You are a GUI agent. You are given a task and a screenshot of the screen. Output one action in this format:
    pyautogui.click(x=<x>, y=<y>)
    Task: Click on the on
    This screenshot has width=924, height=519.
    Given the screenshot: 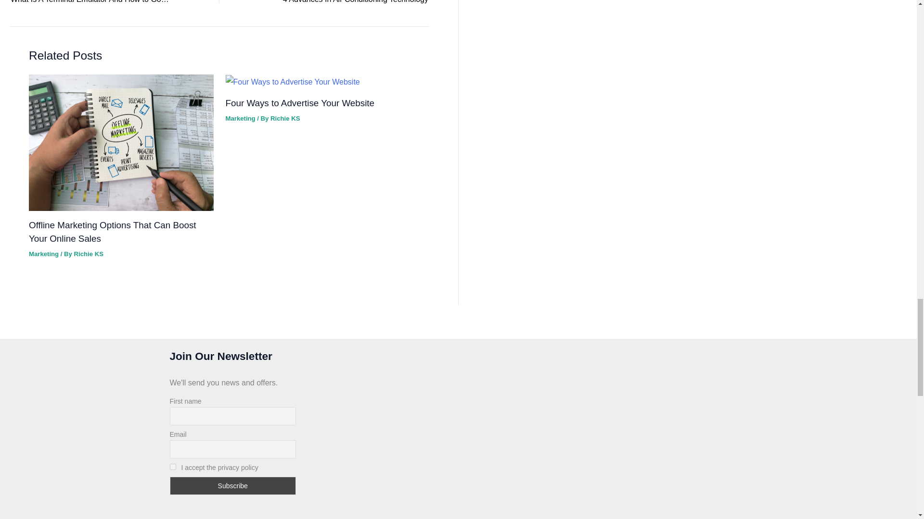 What is the action you would take?
    pyautogui.click(x=172, y=467)
    